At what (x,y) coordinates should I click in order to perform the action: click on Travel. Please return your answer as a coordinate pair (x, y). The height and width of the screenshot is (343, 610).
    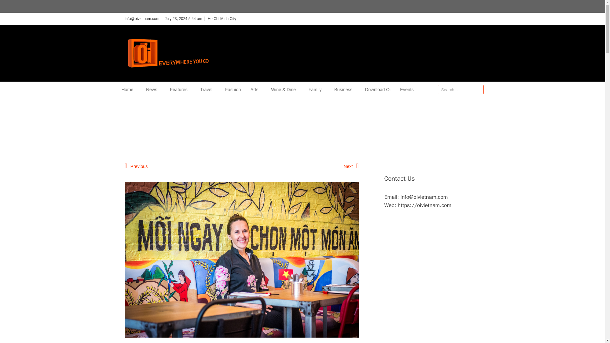
    Looking at the image, I should click on (207, 90).